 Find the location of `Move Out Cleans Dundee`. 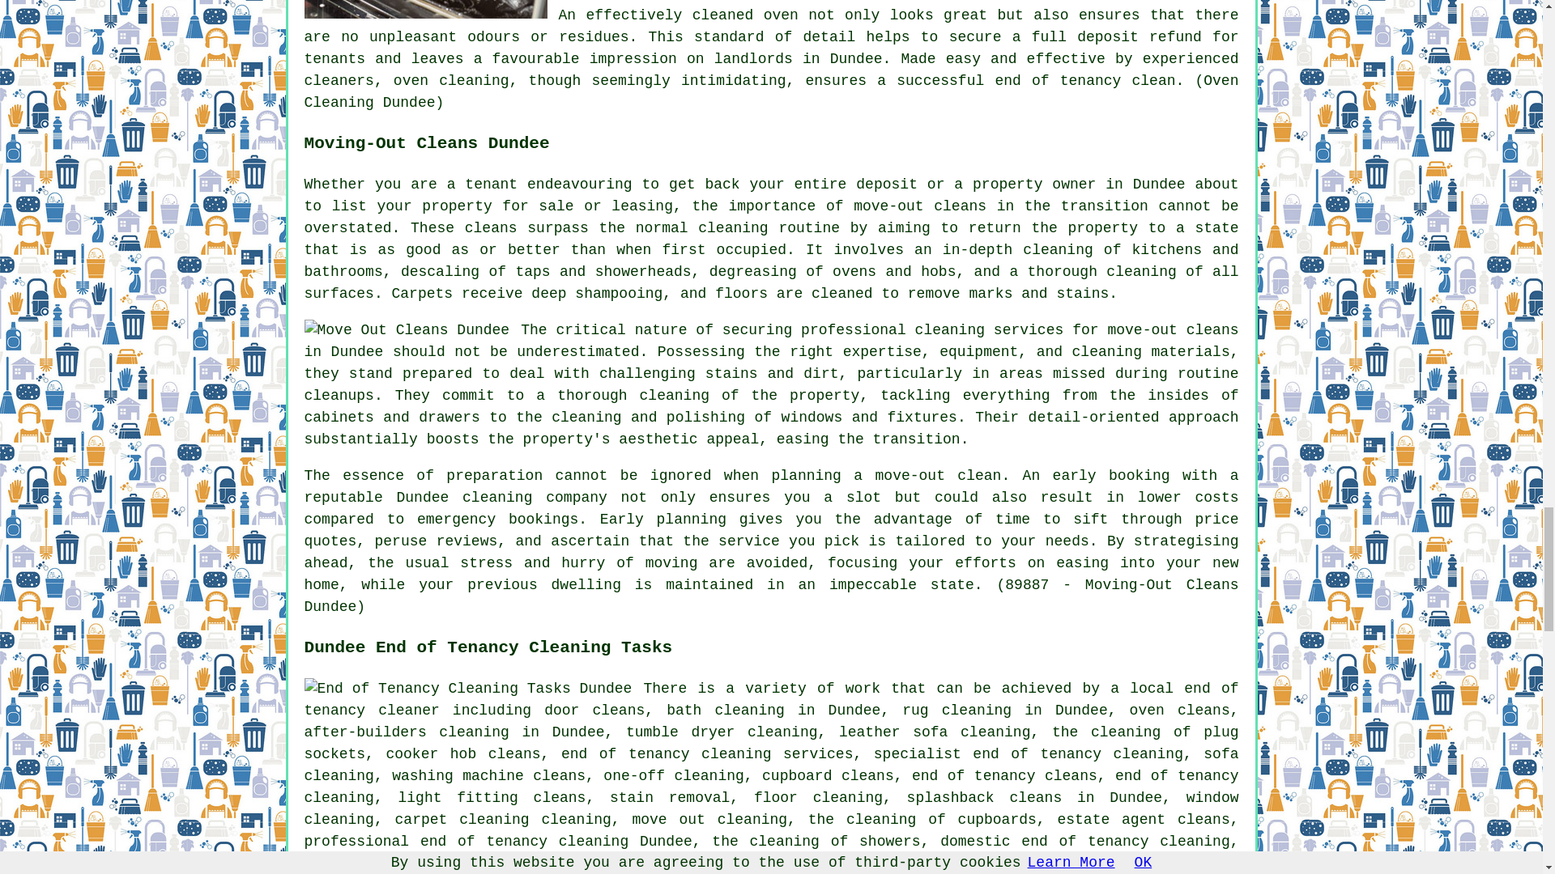

Move Out Cleans Dundee is located at coordinates (407, 330).